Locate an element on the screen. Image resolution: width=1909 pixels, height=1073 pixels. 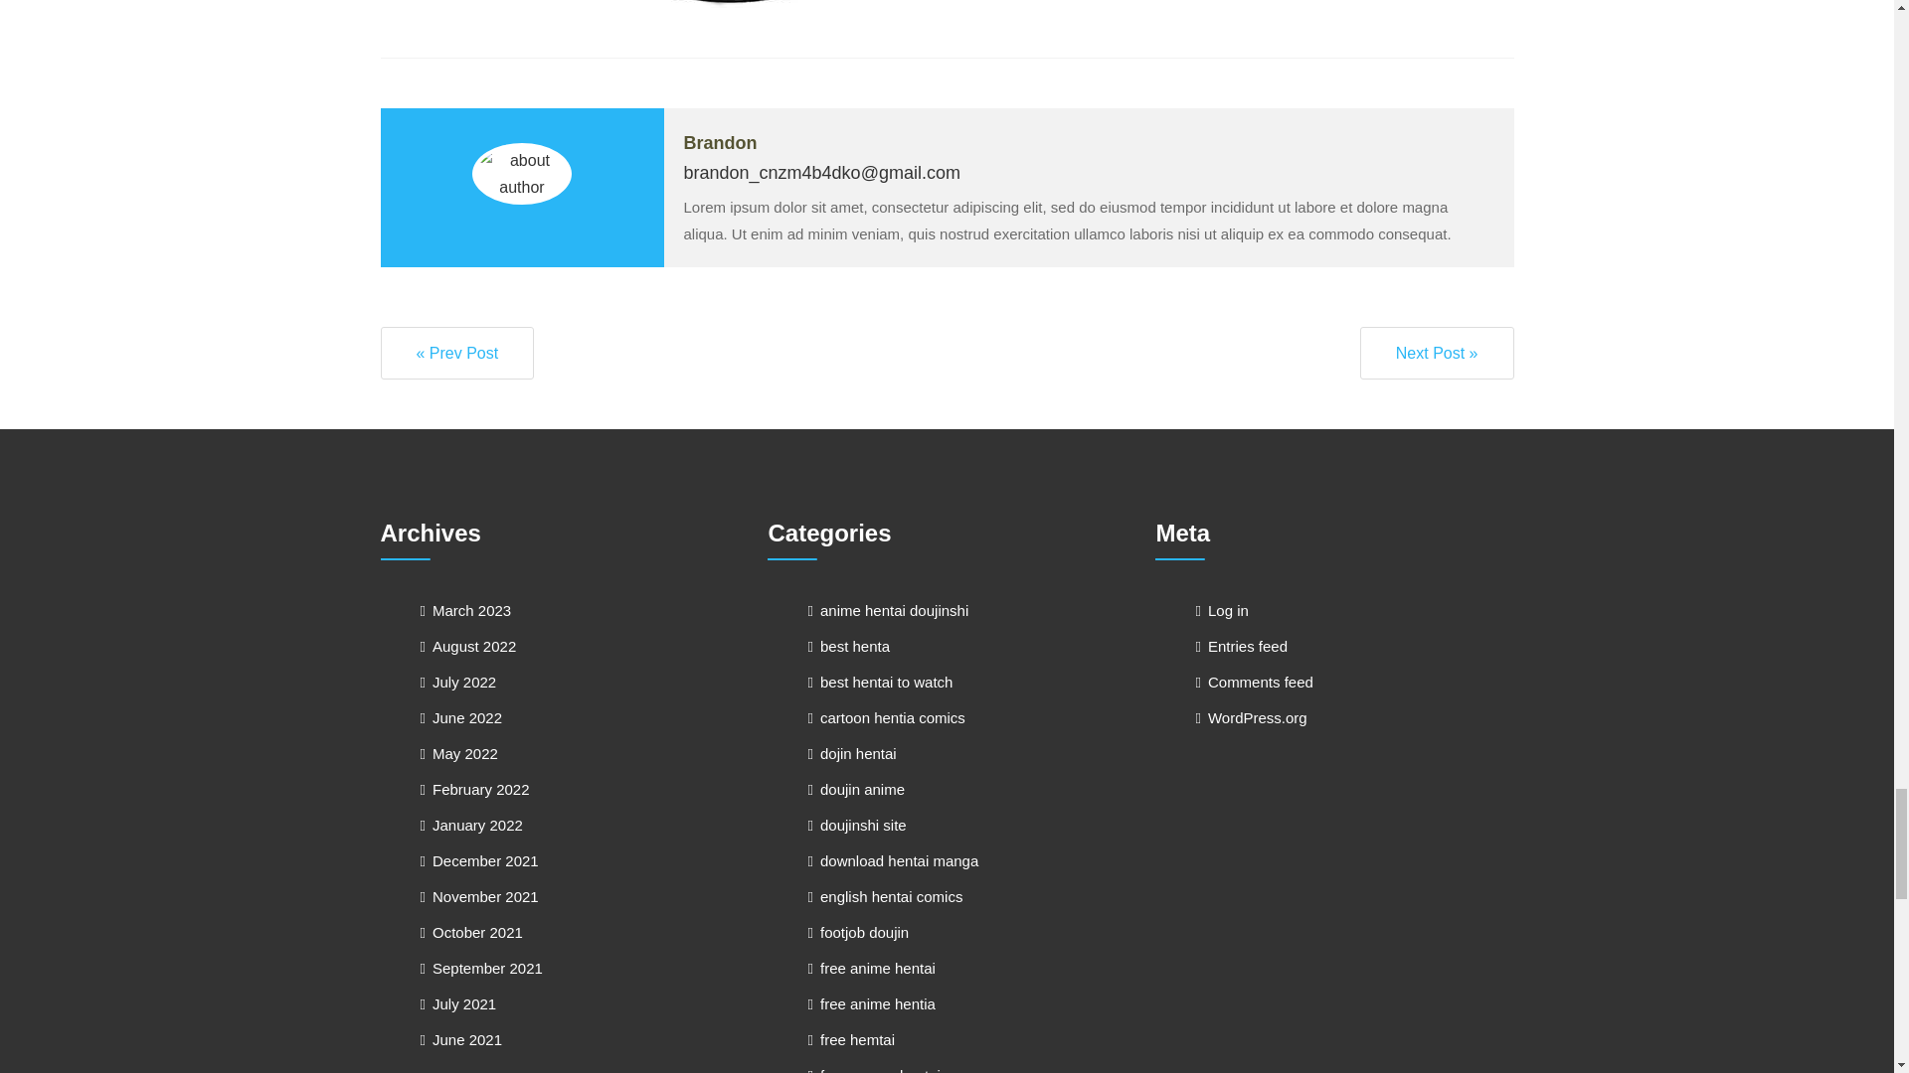
doujin anime is located at coordinates (856, 789).